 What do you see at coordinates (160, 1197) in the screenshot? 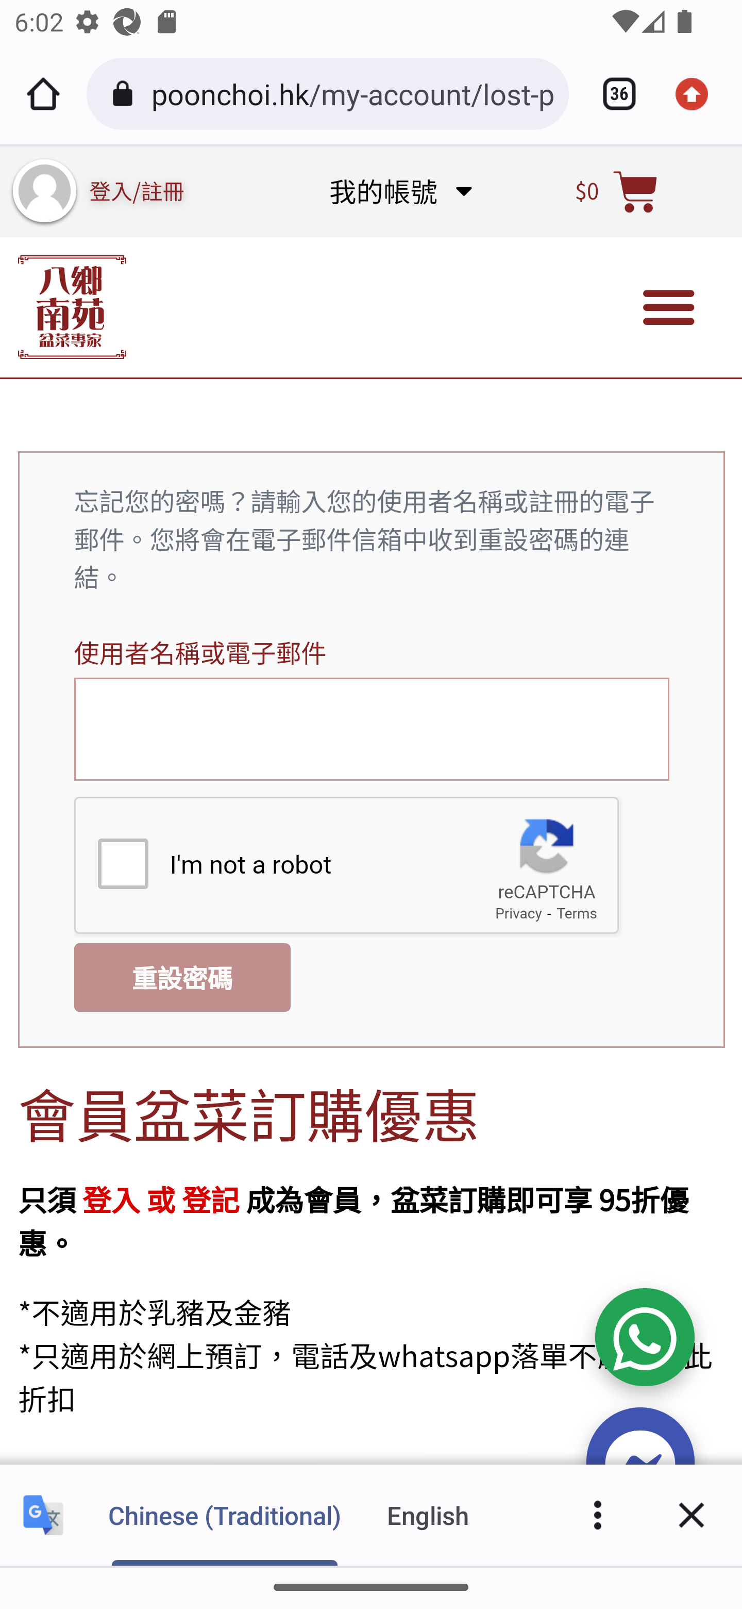
I see `登入 或 登記` at bounding box center [160, 1197].